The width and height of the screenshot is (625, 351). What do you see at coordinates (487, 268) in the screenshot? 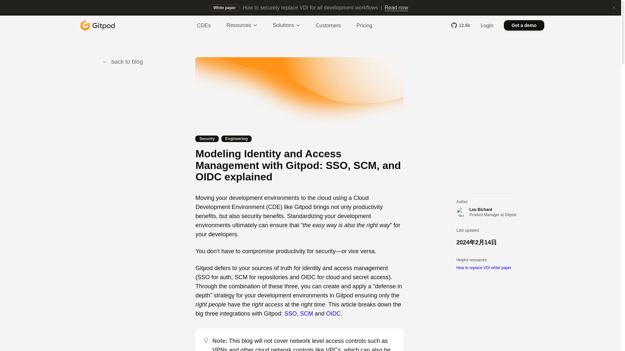
I see `How to replace VDI white paper` at bounding box center [487, 268].